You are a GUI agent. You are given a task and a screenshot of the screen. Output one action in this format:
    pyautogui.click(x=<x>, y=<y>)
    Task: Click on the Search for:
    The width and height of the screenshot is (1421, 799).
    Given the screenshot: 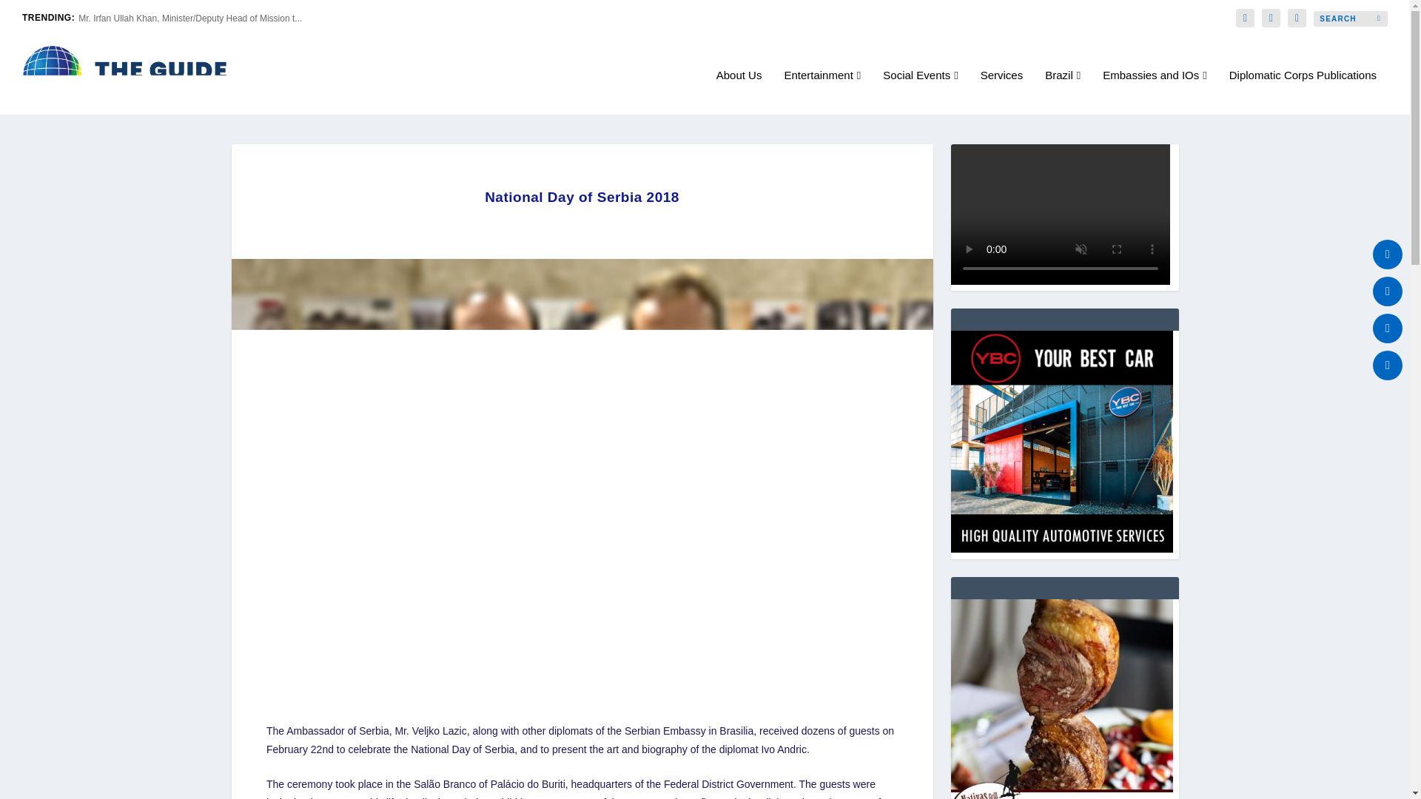 What is the action you would take?
    pyautogui.click(x=1350, y=18)
    